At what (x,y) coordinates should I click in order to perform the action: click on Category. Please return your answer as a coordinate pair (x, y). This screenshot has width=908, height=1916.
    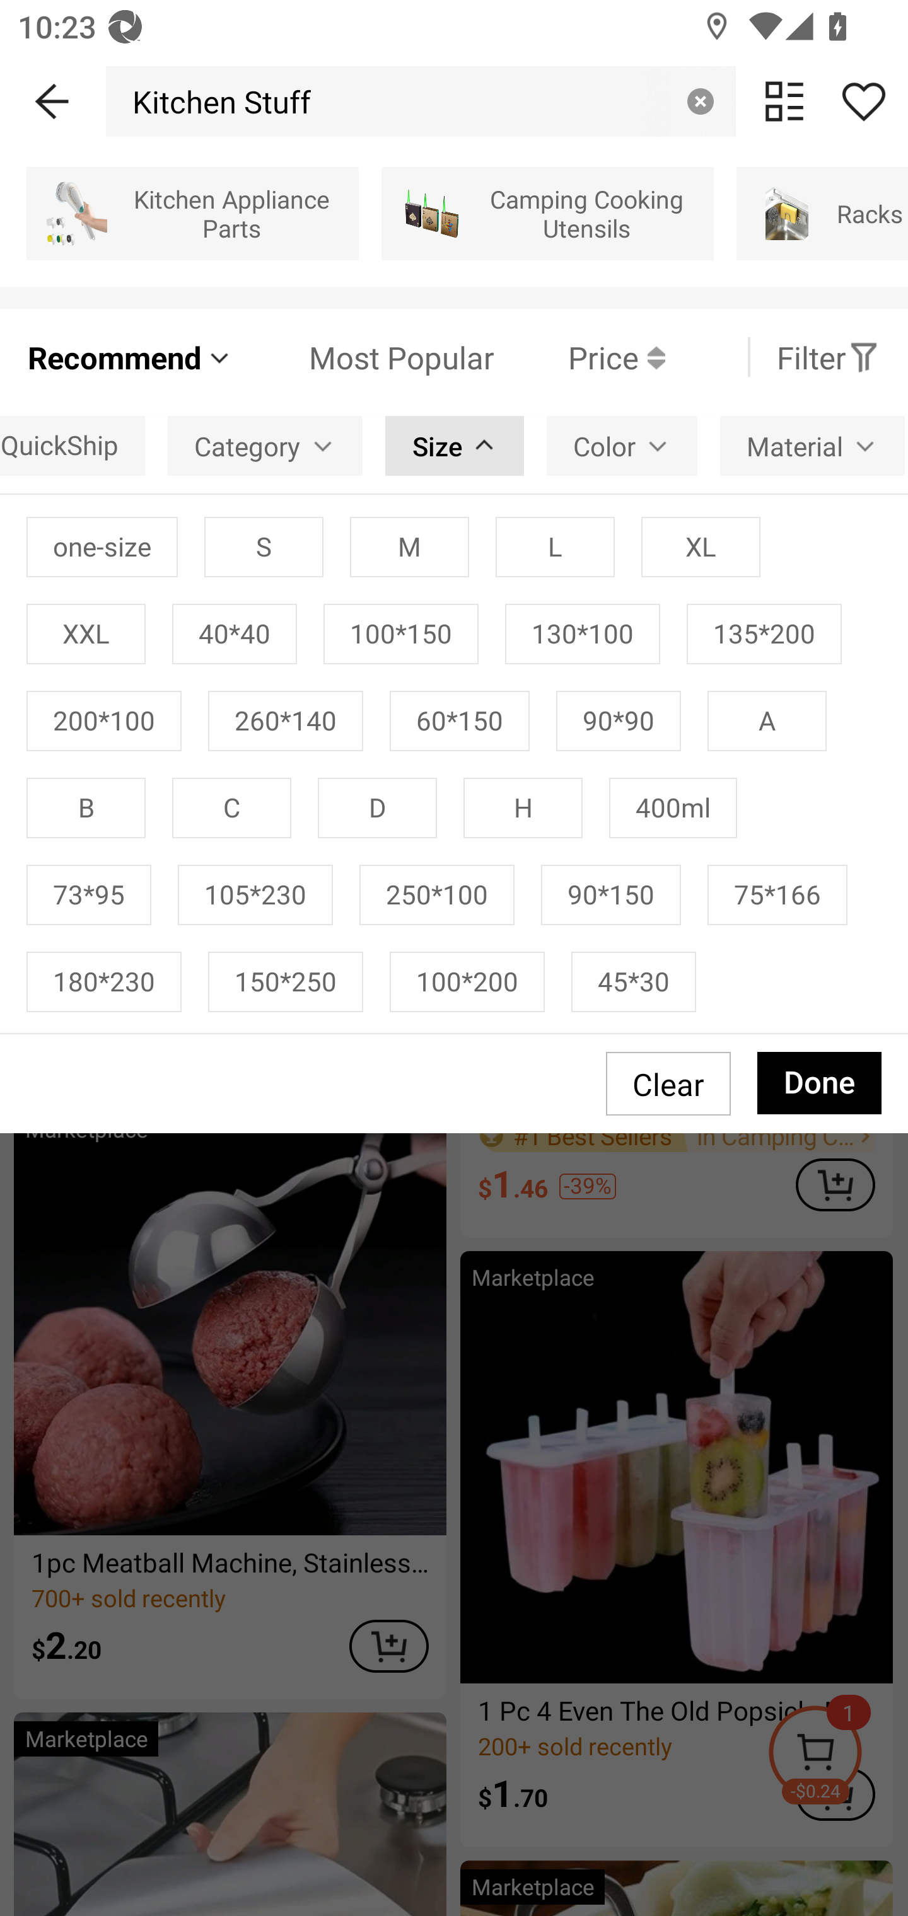
    Looking at the image, I should click on (265, 445).